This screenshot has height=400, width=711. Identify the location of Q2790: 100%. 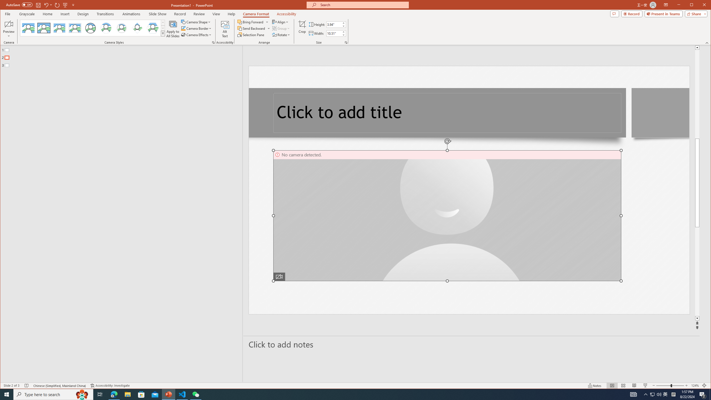
(659, 394).